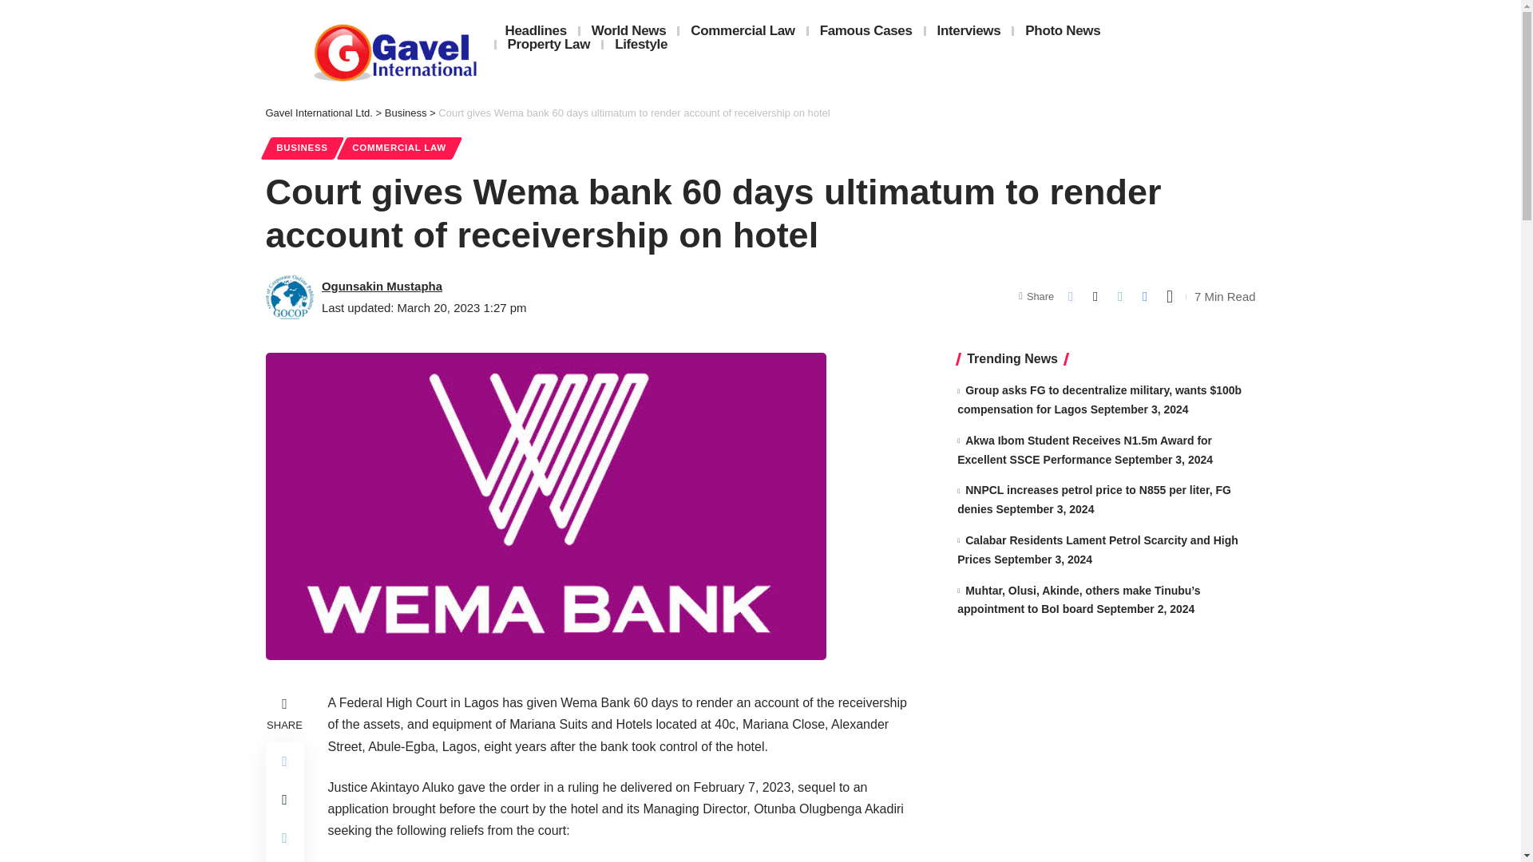  What do you see at coordinates (743, 30) in the screenshot?
I see `Commercial Law` at bounding box center [743, 30].